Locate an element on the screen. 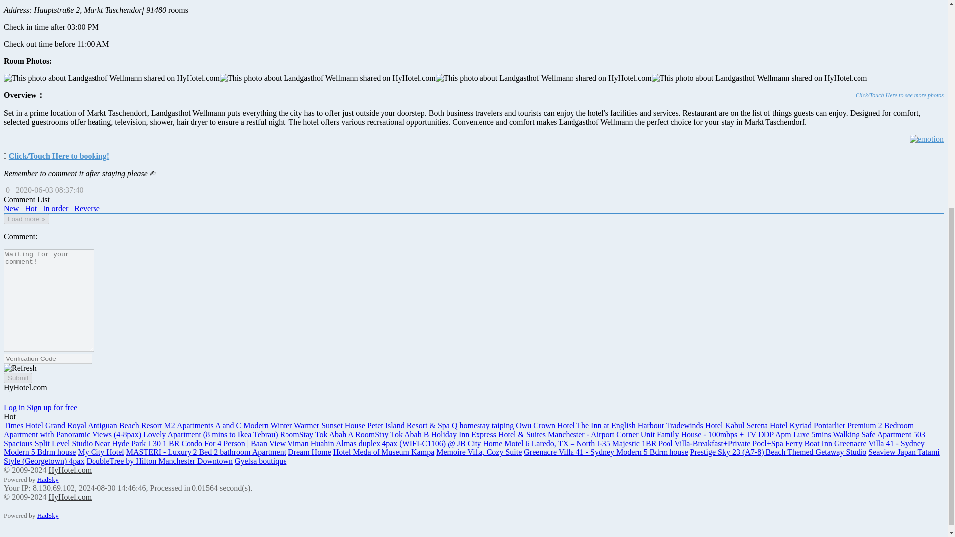  Refresh is located at coordinates (20, 368).